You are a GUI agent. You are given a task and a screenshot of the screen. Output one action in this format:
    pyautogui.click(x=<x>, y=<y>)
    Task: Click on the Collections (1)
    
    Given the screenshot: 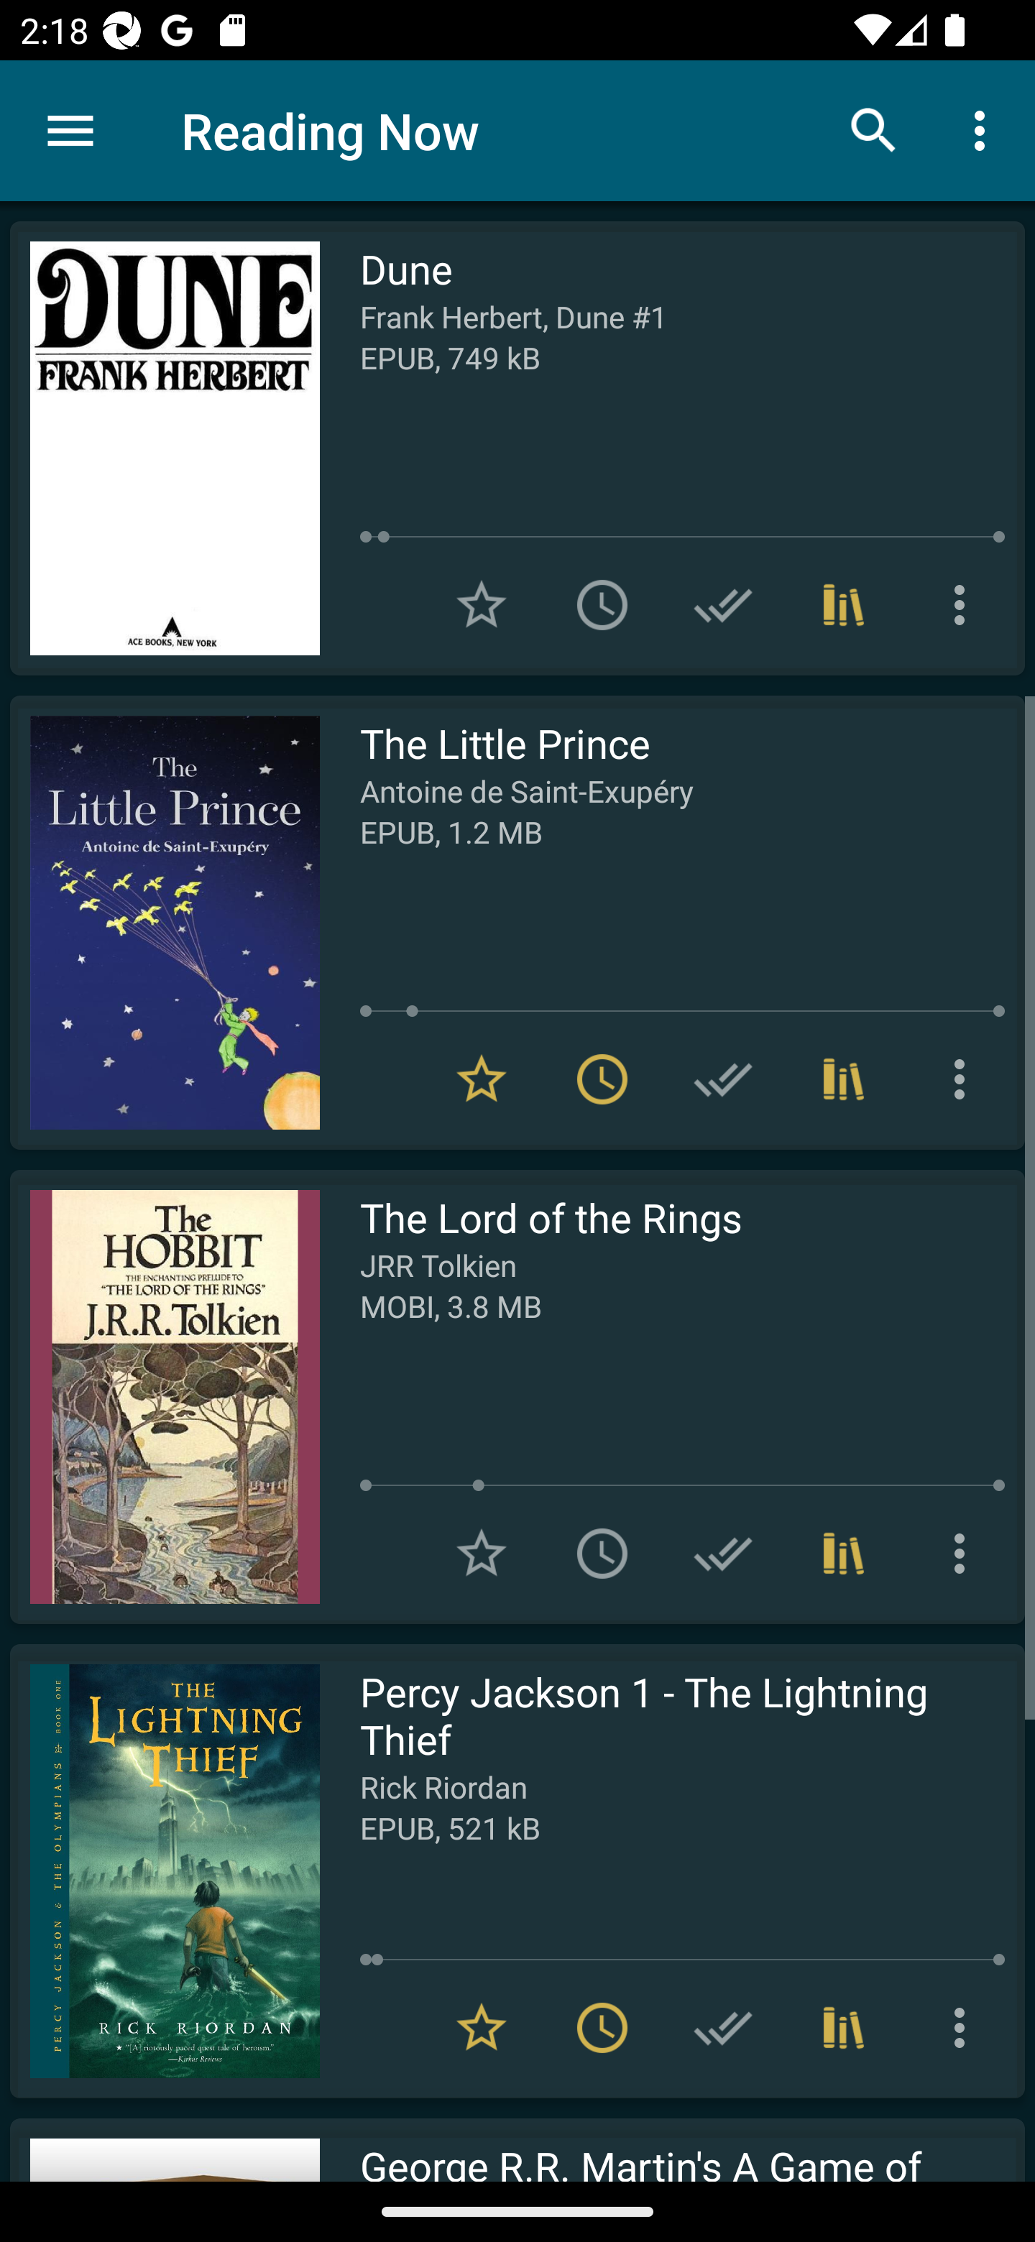 What is the action you would take?
    pyautogui.click(x=844, y=605)
    